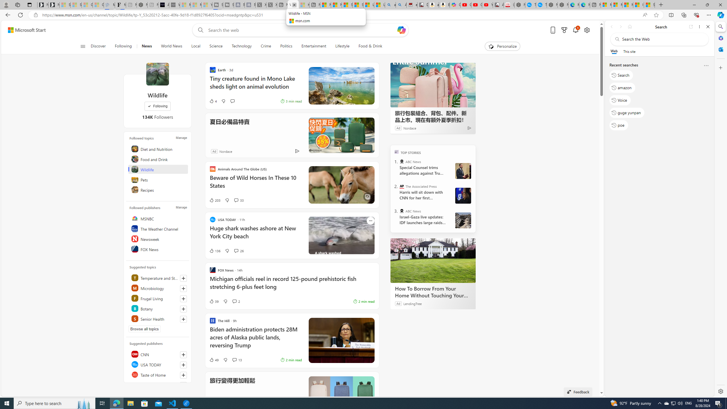 Image resolution: width=727 pixels, height=409 pixels. Describe the element at coordinates (164, 5) in the screenshot. I see `AI Voice Changer for PC and Mac - Voice.ai` at that location.